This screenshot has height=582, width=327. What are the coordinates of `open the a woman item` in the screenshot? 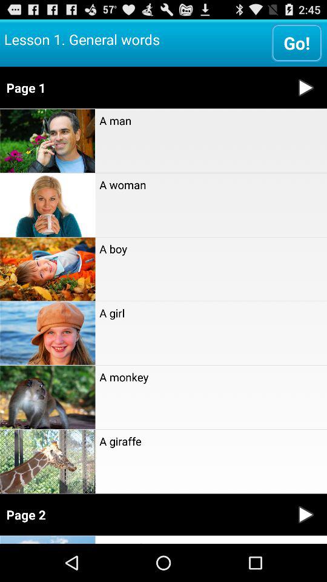 It's located at (211, 184).